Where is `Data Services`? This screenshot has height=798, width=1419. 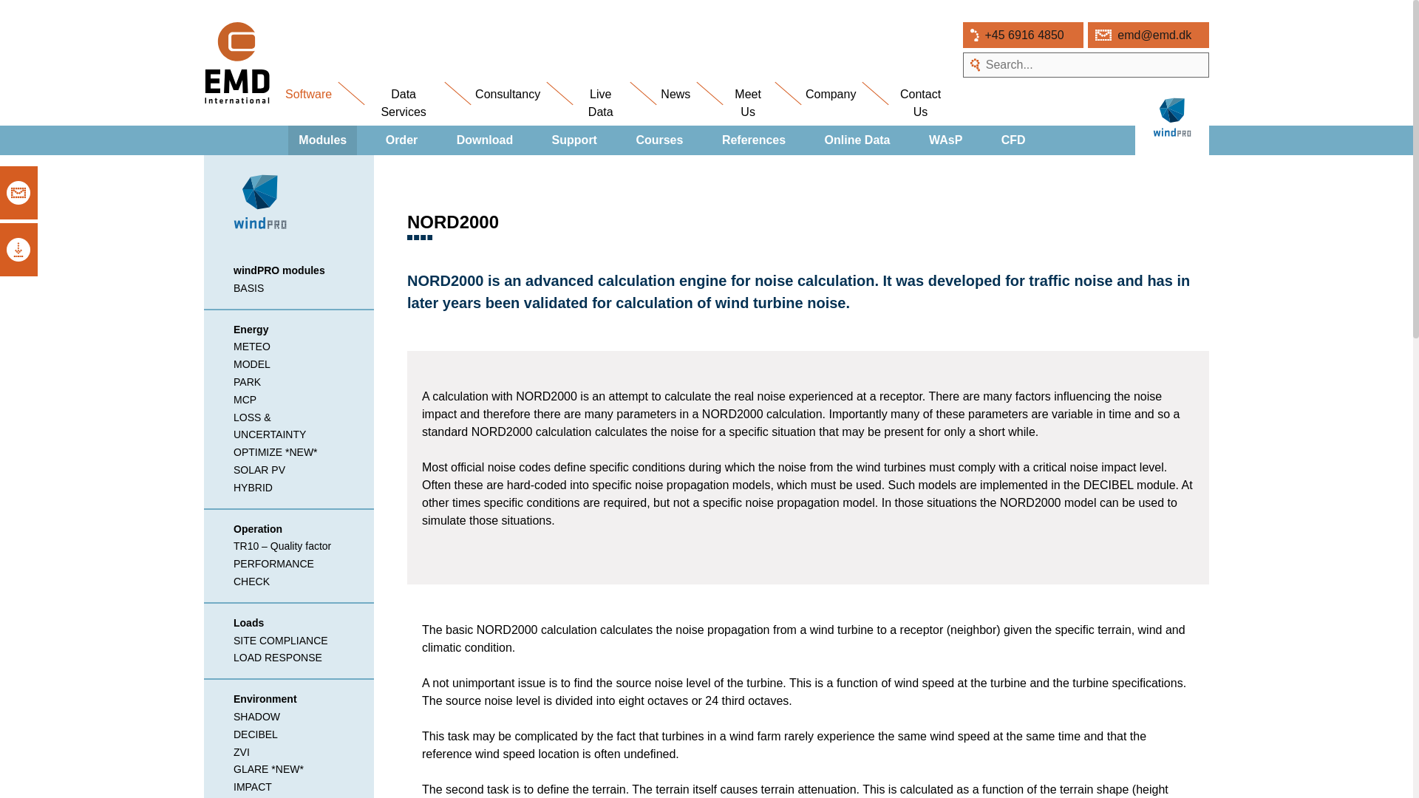 Data Services is located at coordinates (403, 106).